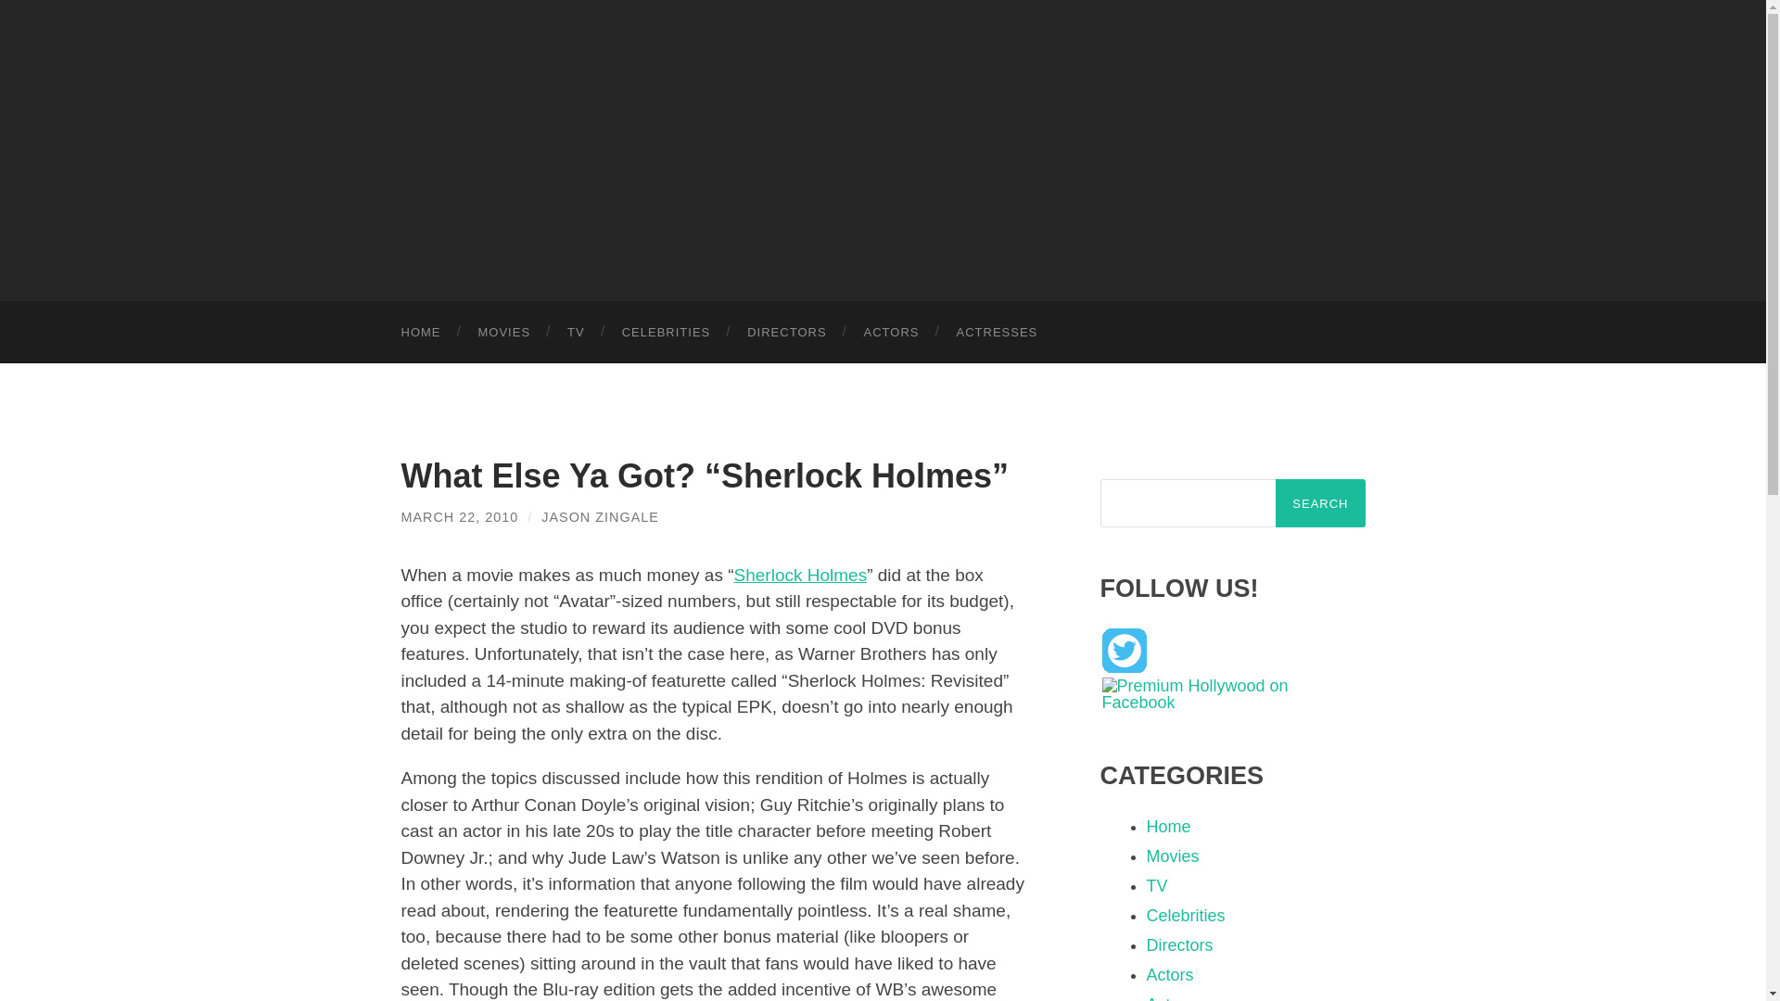  I want to click on DIRECTORS, so click(786, 332).